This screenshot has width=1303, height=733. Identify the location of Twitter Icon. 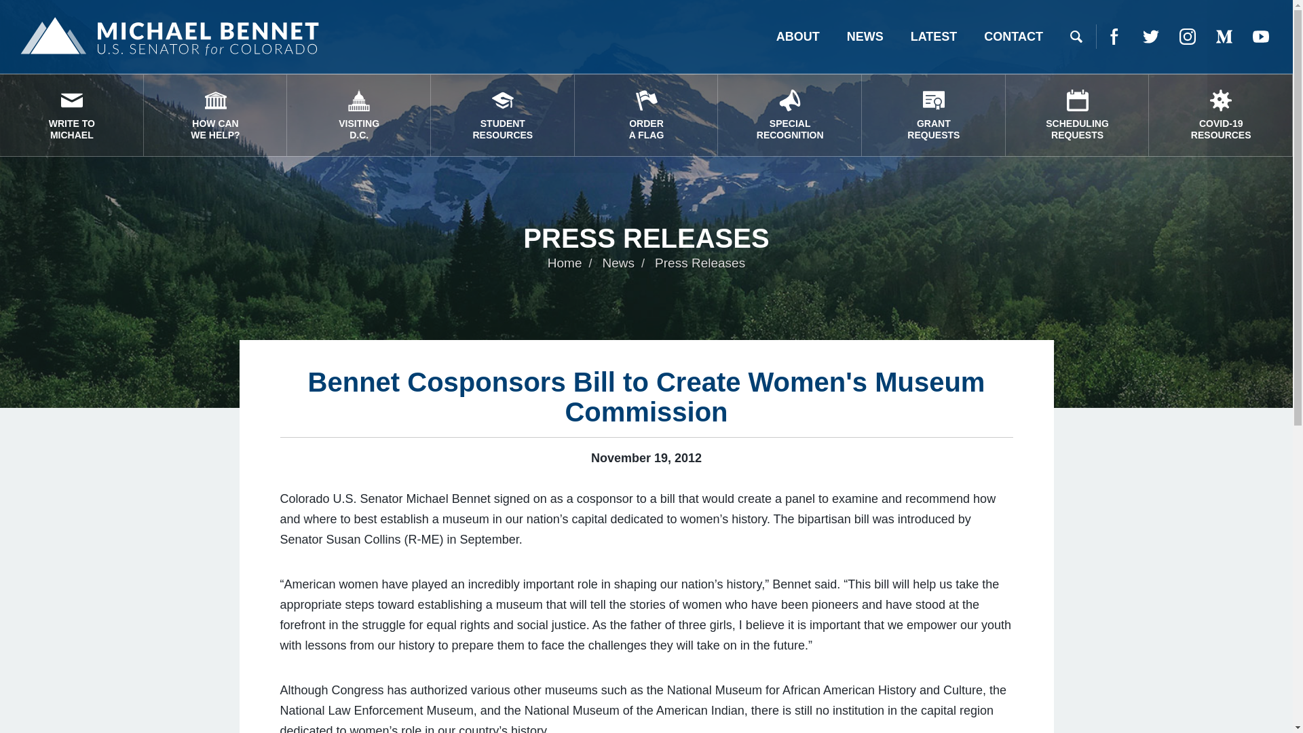
(1078, 115).